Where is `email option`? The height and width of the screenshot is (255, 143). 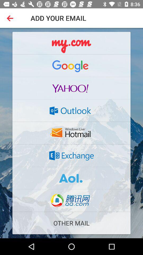
email option is located at coordinates (71, 178).